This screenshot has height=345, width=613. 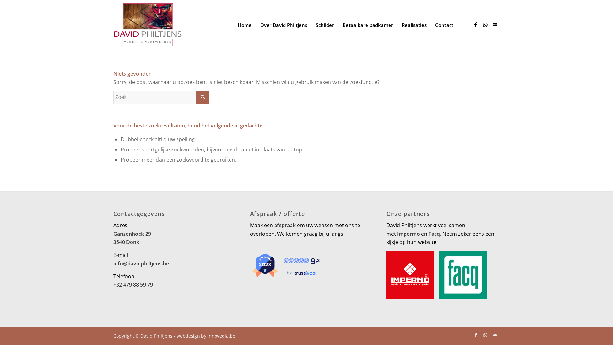 What do you see at coordinates (325, 25) in the screenshot?
I see `Schilder` at bounding box center [325, 25].